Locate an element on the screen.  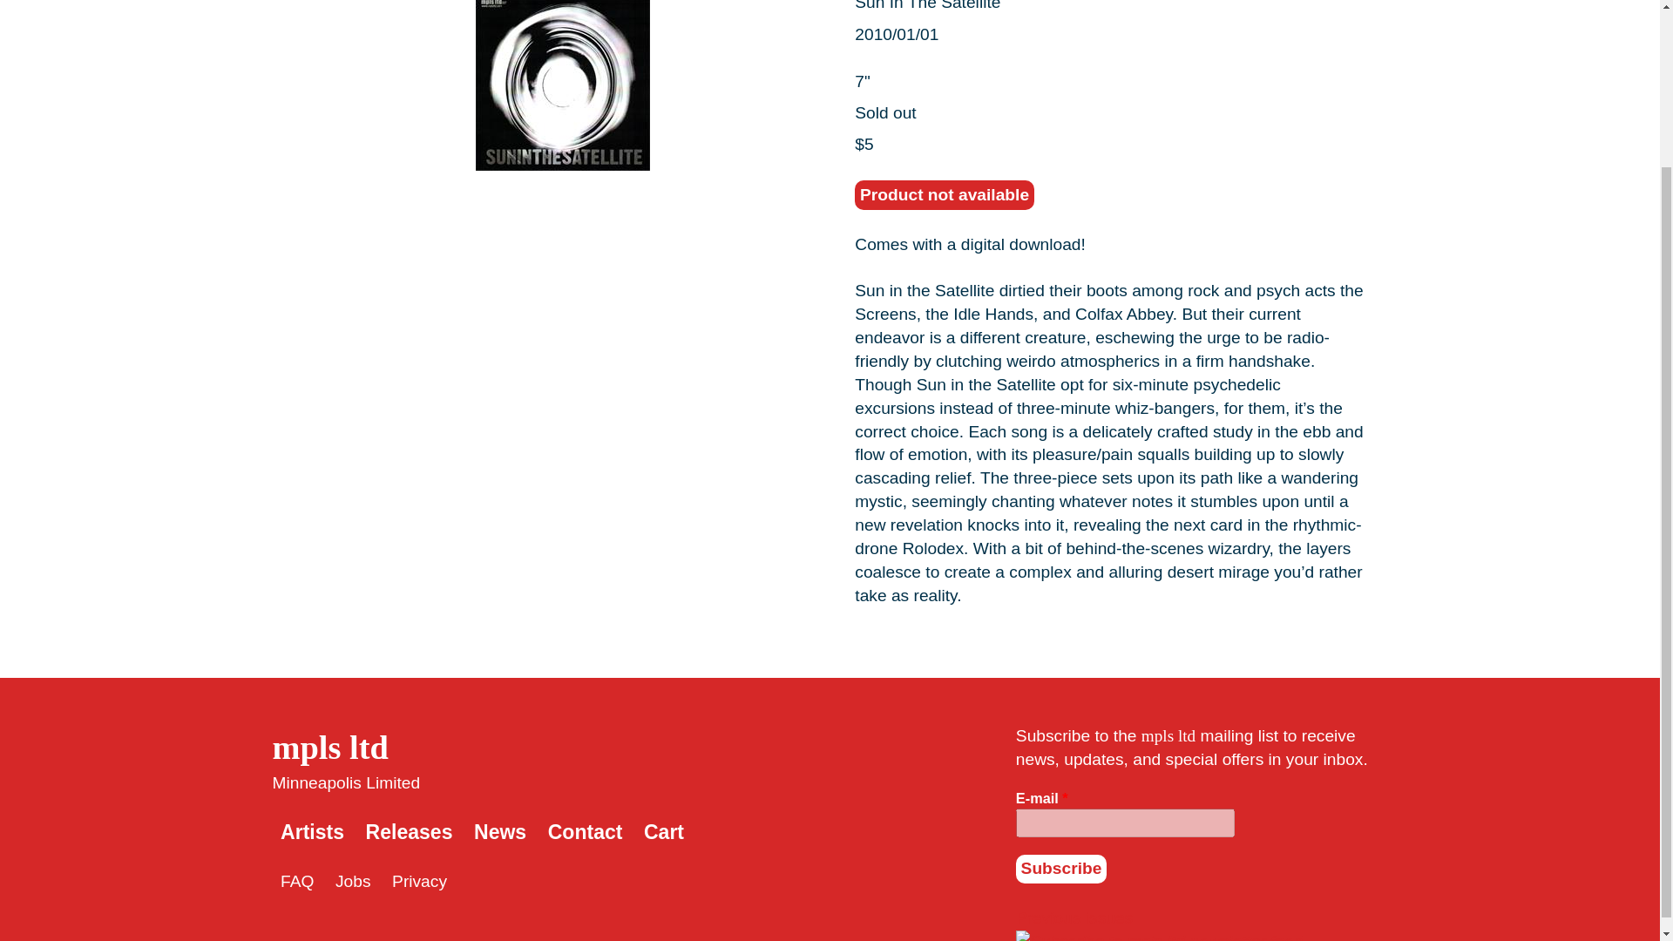
Contact is located at coordinates (586, 831).